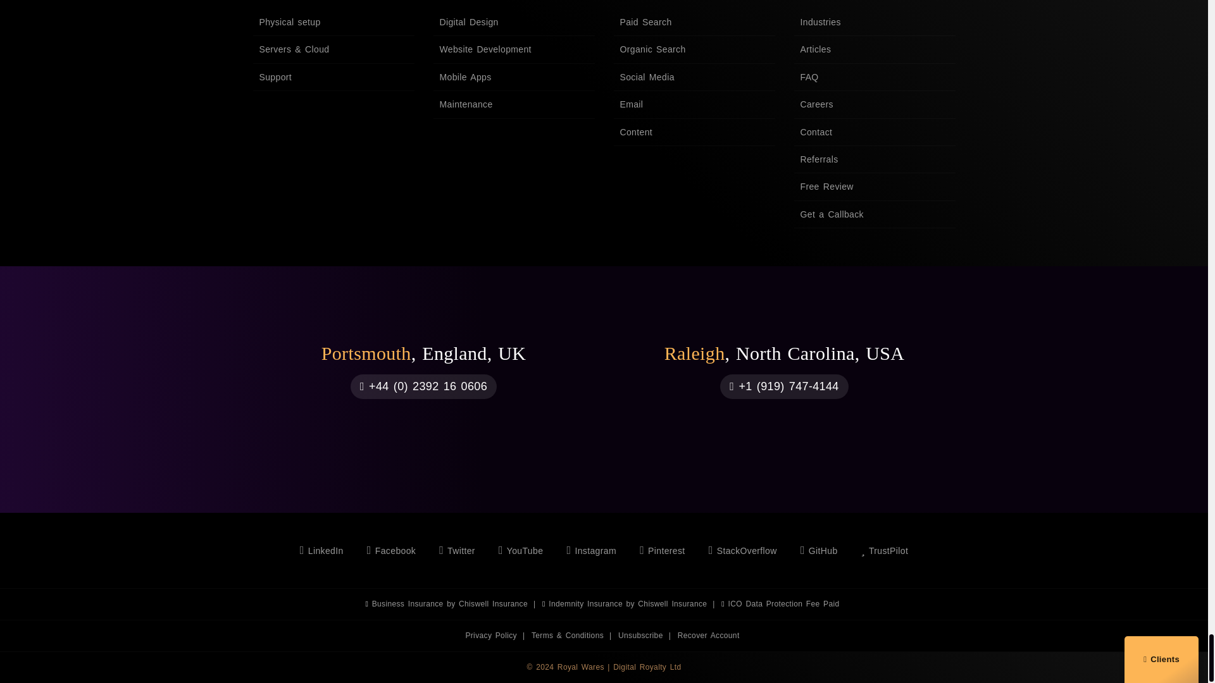 The width and height of the screenshot is (1215, 683). Describe the element at coordinates (333, 23) in the screenshot. I see `Physical setup` at that location.